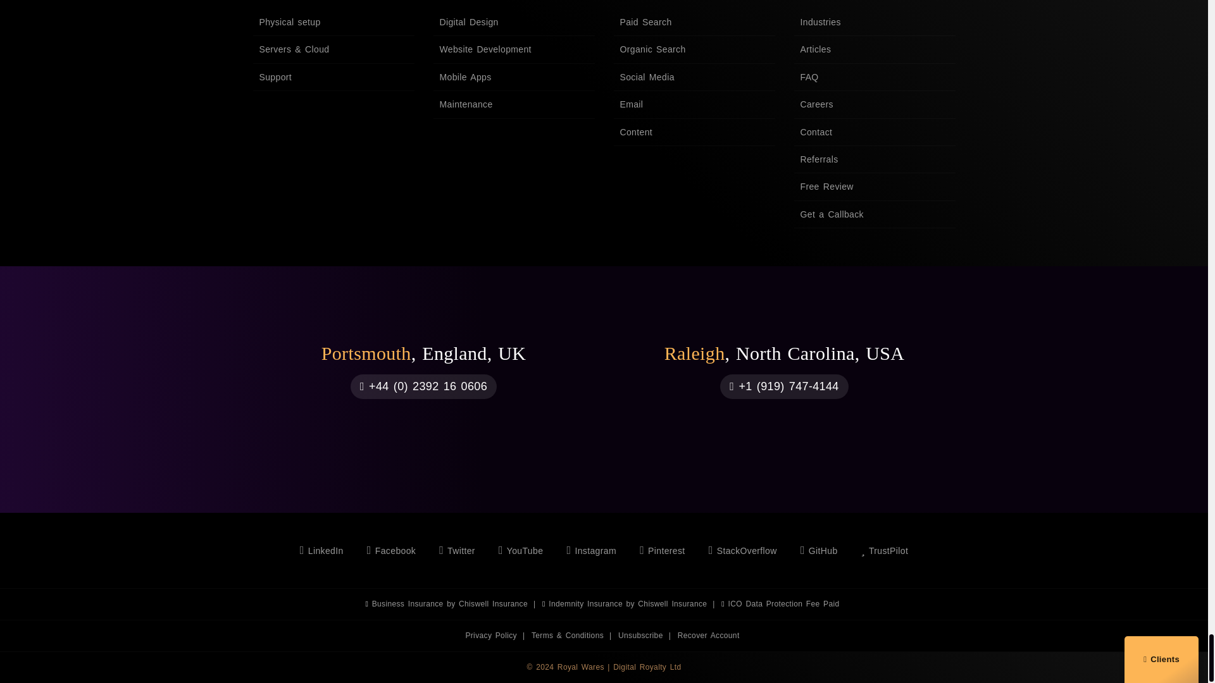 The width and height of the screenshot is (1215, 683). Describe the element at coordinates (333, 23) in the screenshot. I see `Physical setup` at that location.